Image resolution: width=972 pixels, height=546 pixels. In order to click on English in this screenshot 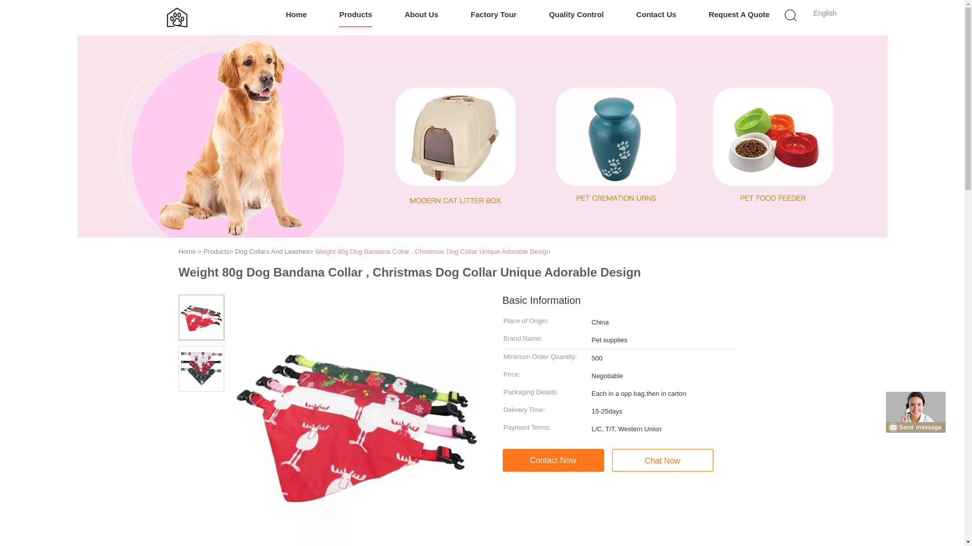, I will do `click(825, 13)`.